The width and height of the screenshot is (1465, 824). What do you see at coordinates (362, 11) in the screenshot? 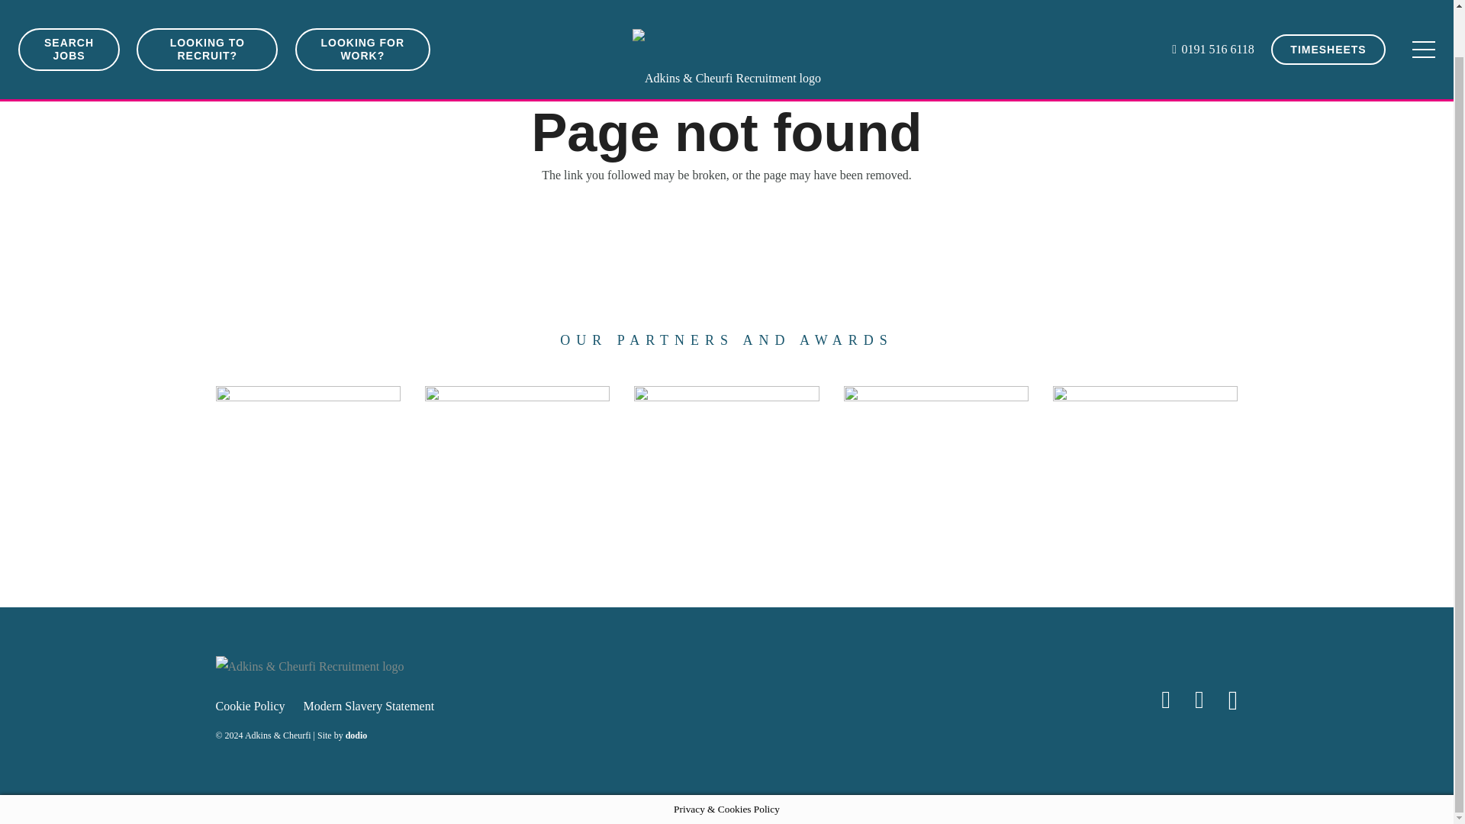
I see `LOOKING FOR WORK?` at bounding box center [362, 11].